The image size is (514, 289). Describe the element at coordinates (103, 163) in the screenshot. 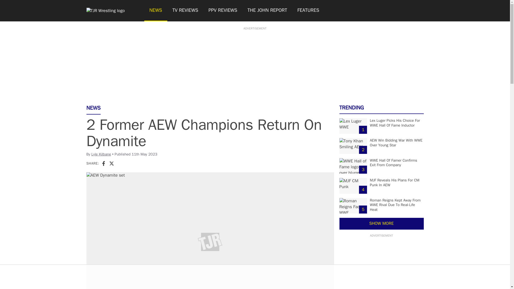

I see `Facebook` at that location.